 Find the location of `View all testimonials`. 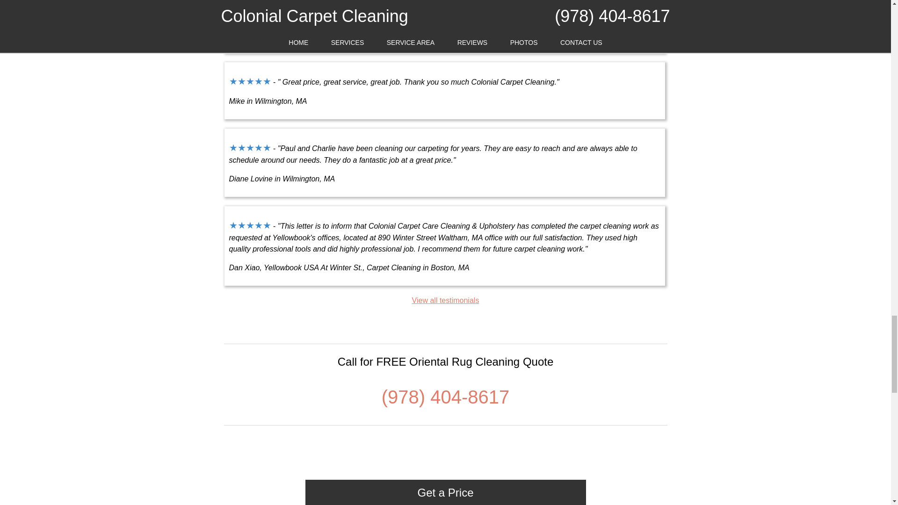

View all testimonials is located at coordinates (446, 300).